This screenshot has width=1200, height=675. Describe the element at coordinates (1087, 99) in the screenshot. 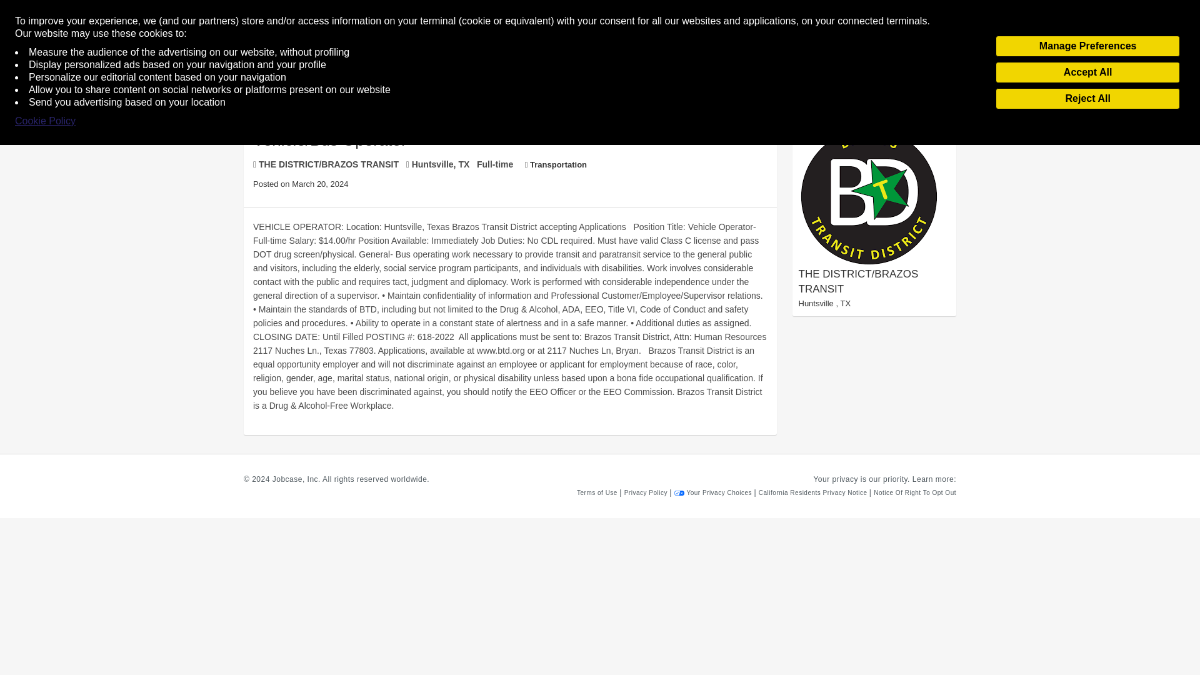

I see `Reject All` at that location.